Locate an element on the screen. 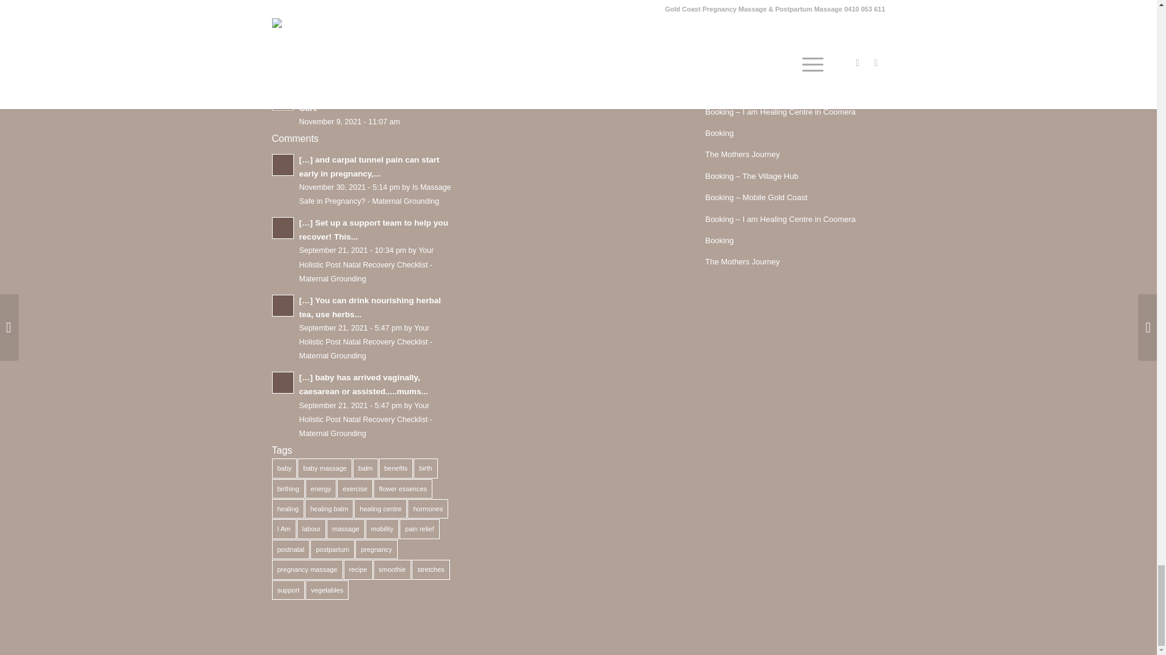 Image resolution: width=1166 pixels, height=655 pixels. The Importance of Postpartum Care and Support is located at coordinates (362, 405).